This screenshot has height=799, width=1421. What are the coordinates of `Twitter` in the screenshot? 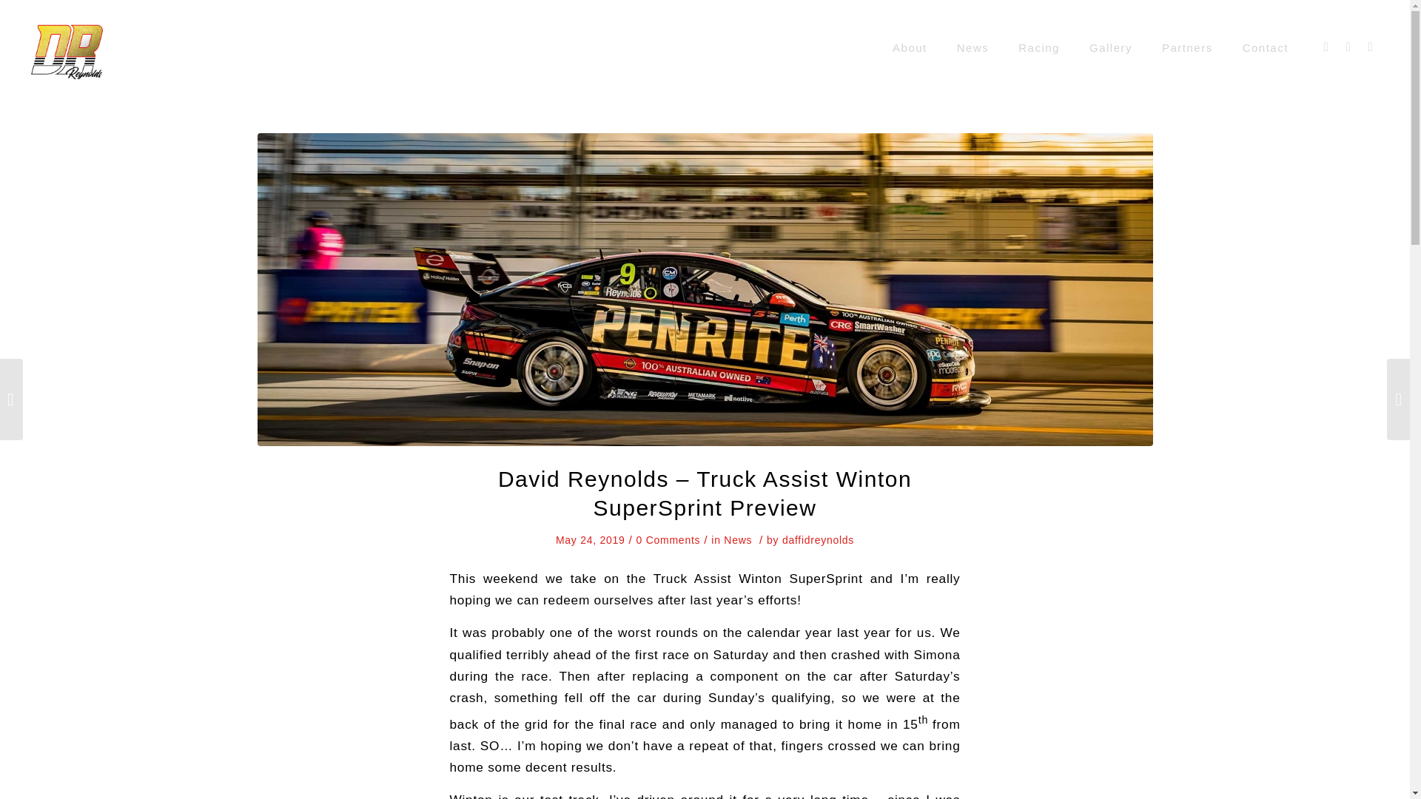 It's located at (1371, 47).